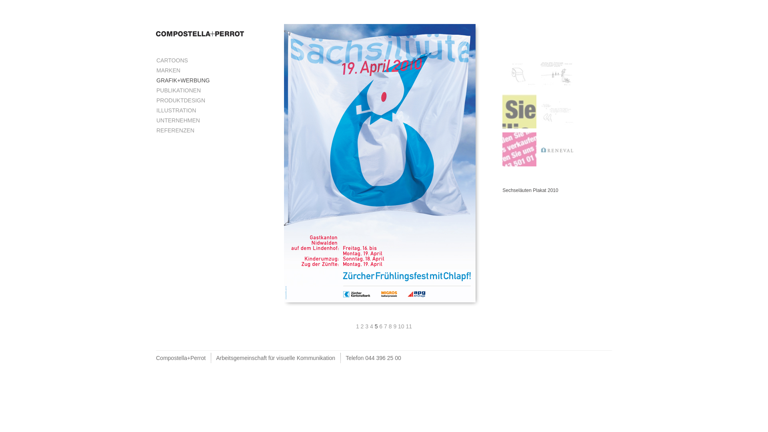 This screenshot has height=432, width=768. I want to click on Freitag, 22. Januar 2016, so click(558, 74).